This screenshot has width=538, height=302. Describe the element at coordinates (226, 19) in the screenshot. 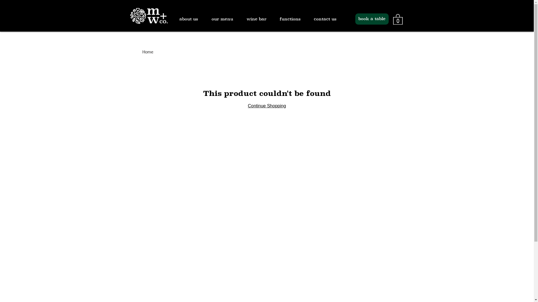

I see `our menu` at that location.